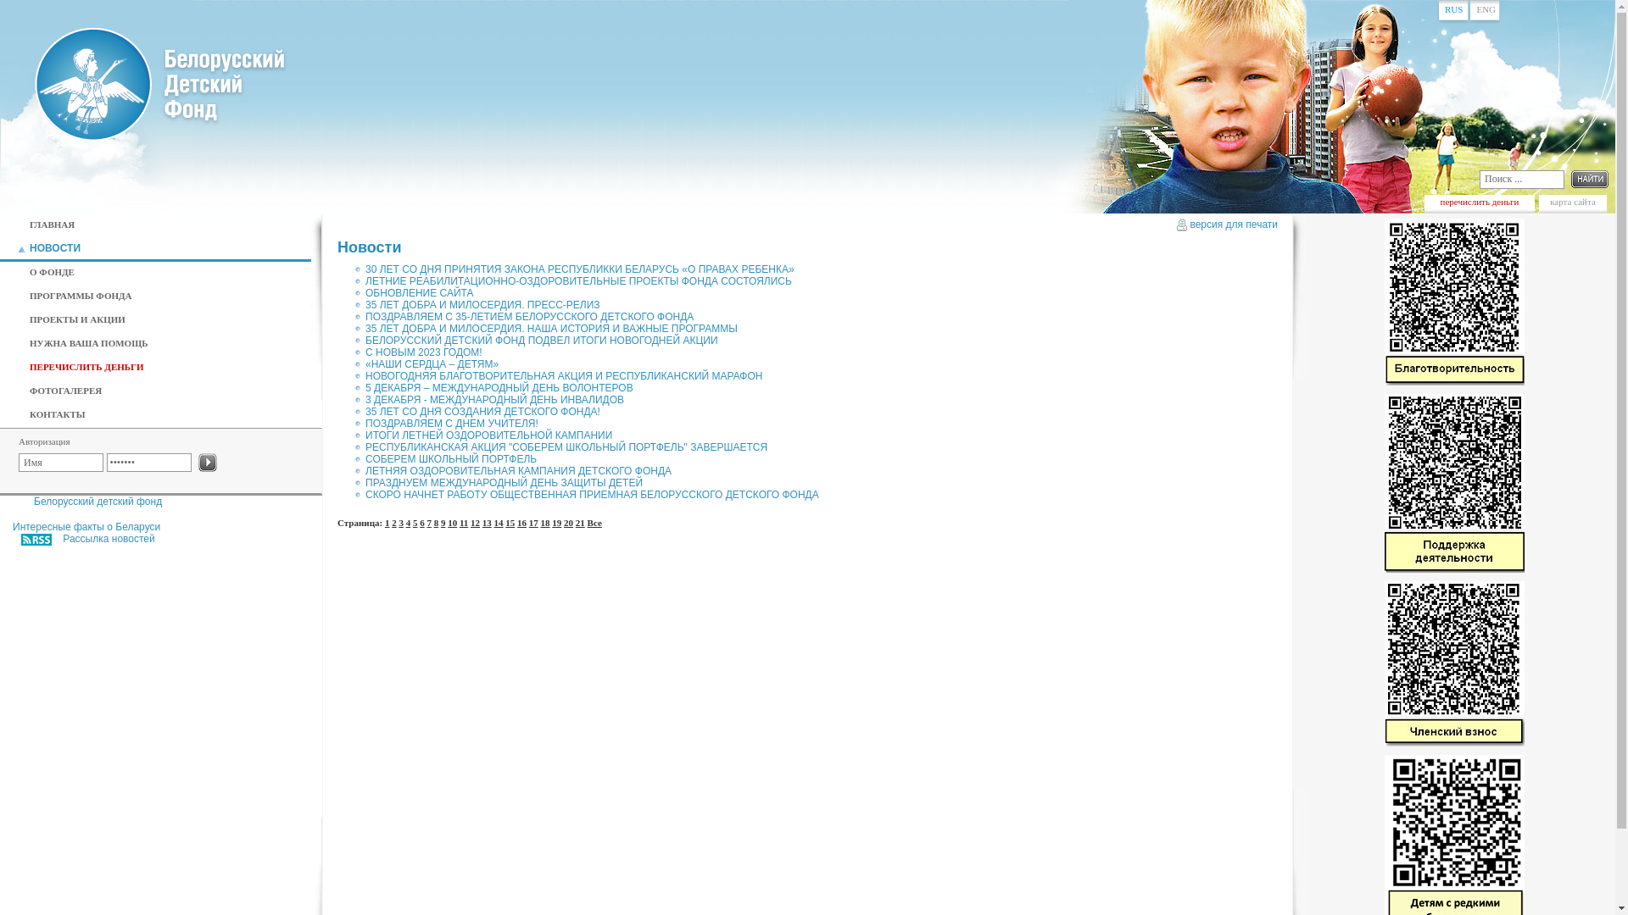 The height and width of the screenshot is (915, 1628). Describe the element at coordinates (401, 518) in the screenshot. I see `3` at that location.